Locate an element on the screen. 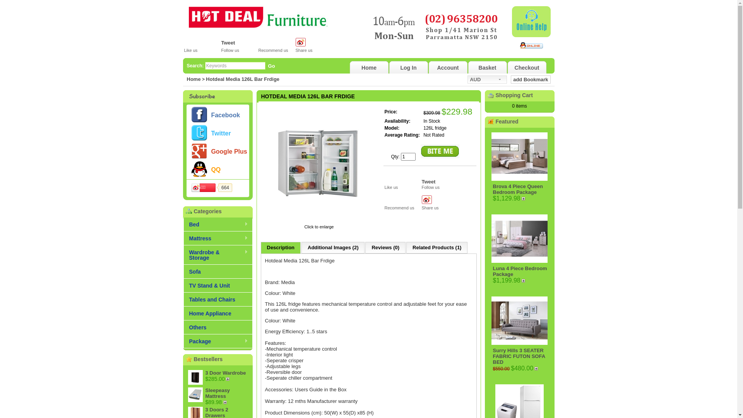 The image size is (743, 418). Sleepeasy Mattress is located at coordinates (217, 393).